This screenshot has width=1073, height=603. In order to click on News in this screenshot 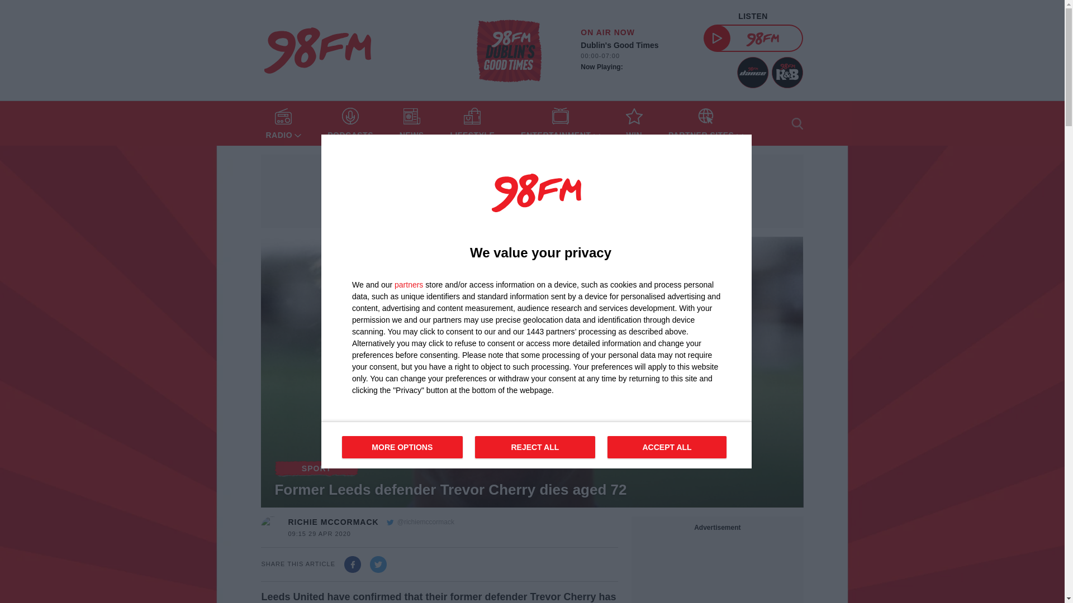, I will do `click(411, 123)`.